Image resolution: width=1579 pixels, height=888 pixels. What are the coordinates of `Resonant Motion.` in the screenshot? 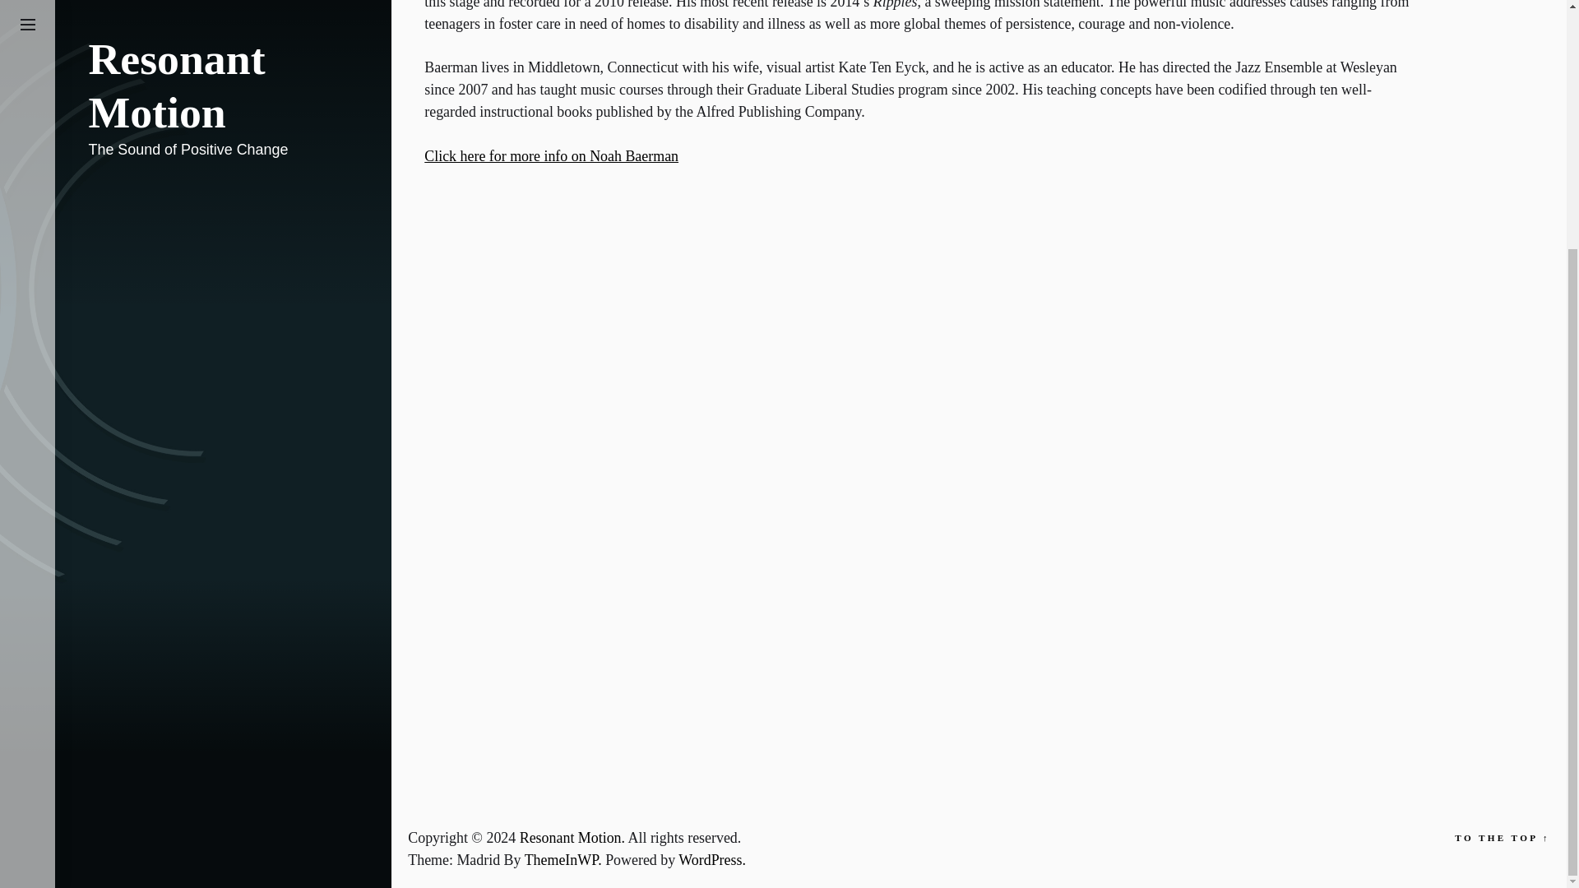 It's located at (574, 837).